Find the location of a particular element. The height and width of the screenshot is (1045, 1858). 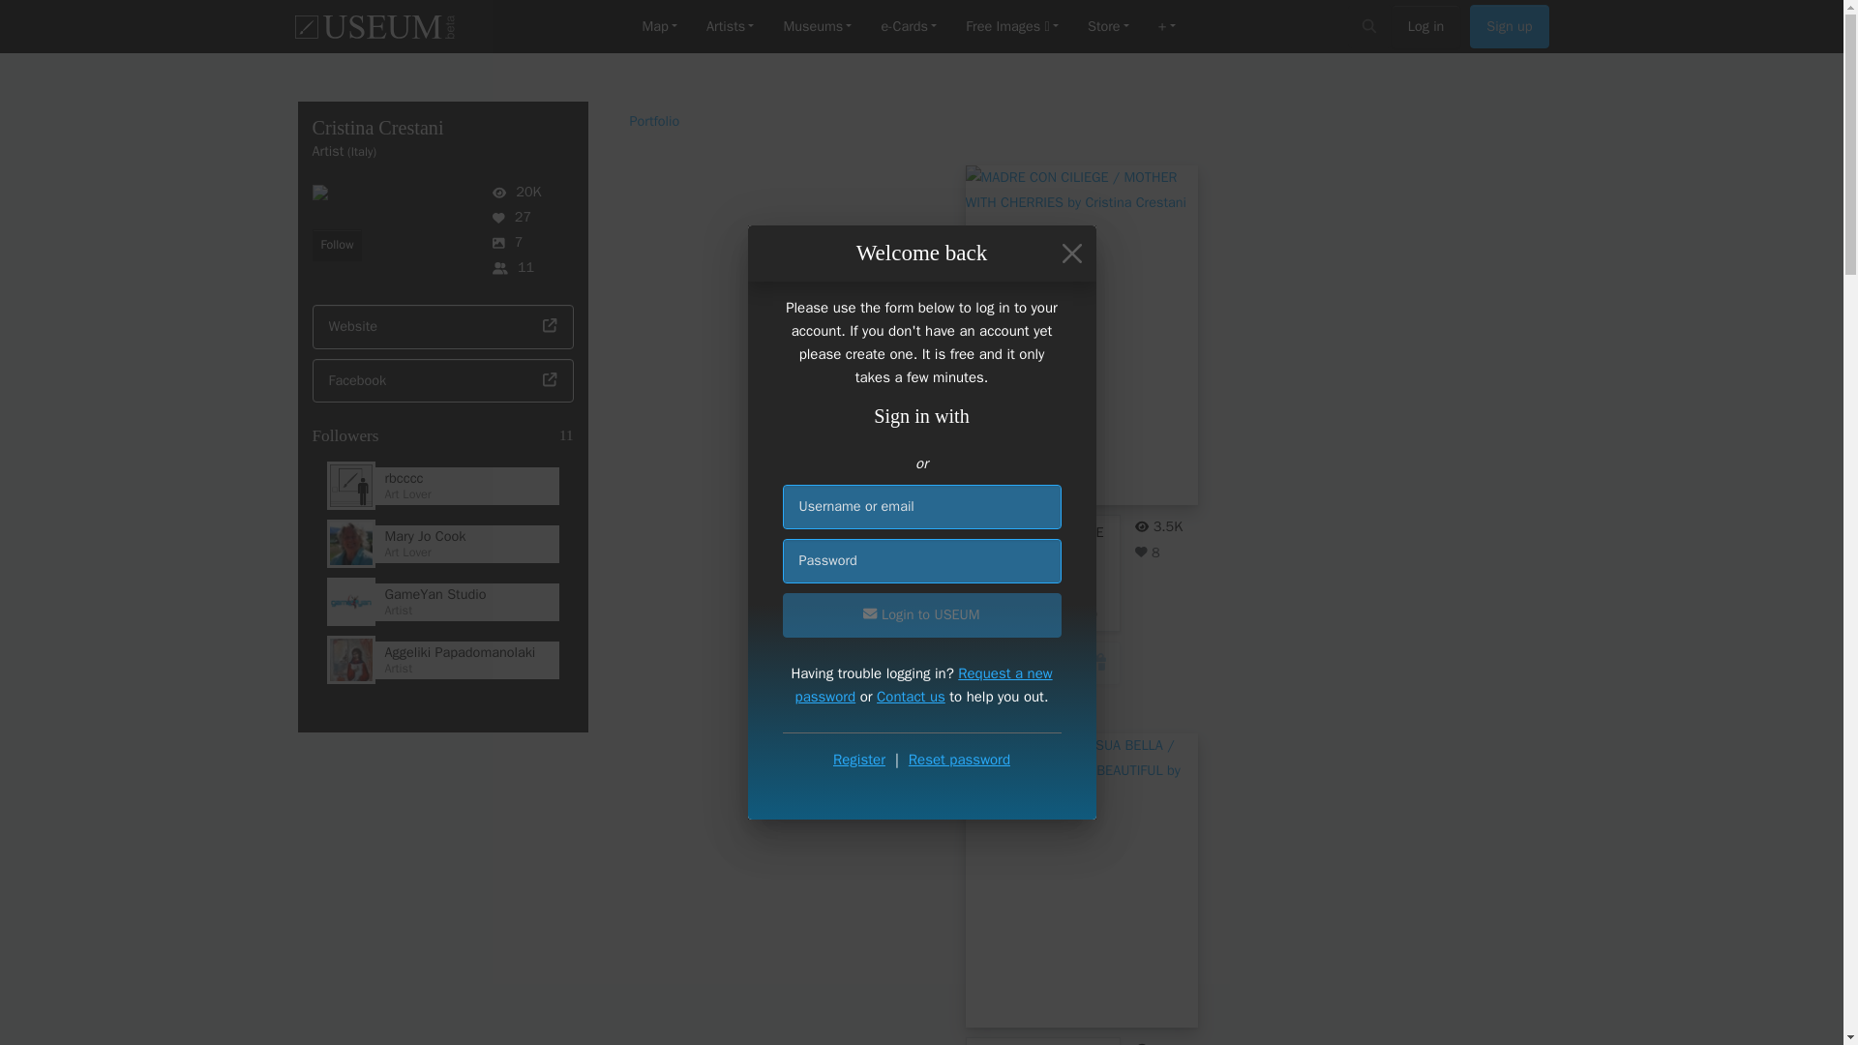

e-Cards is located at coordinates (908, 27).